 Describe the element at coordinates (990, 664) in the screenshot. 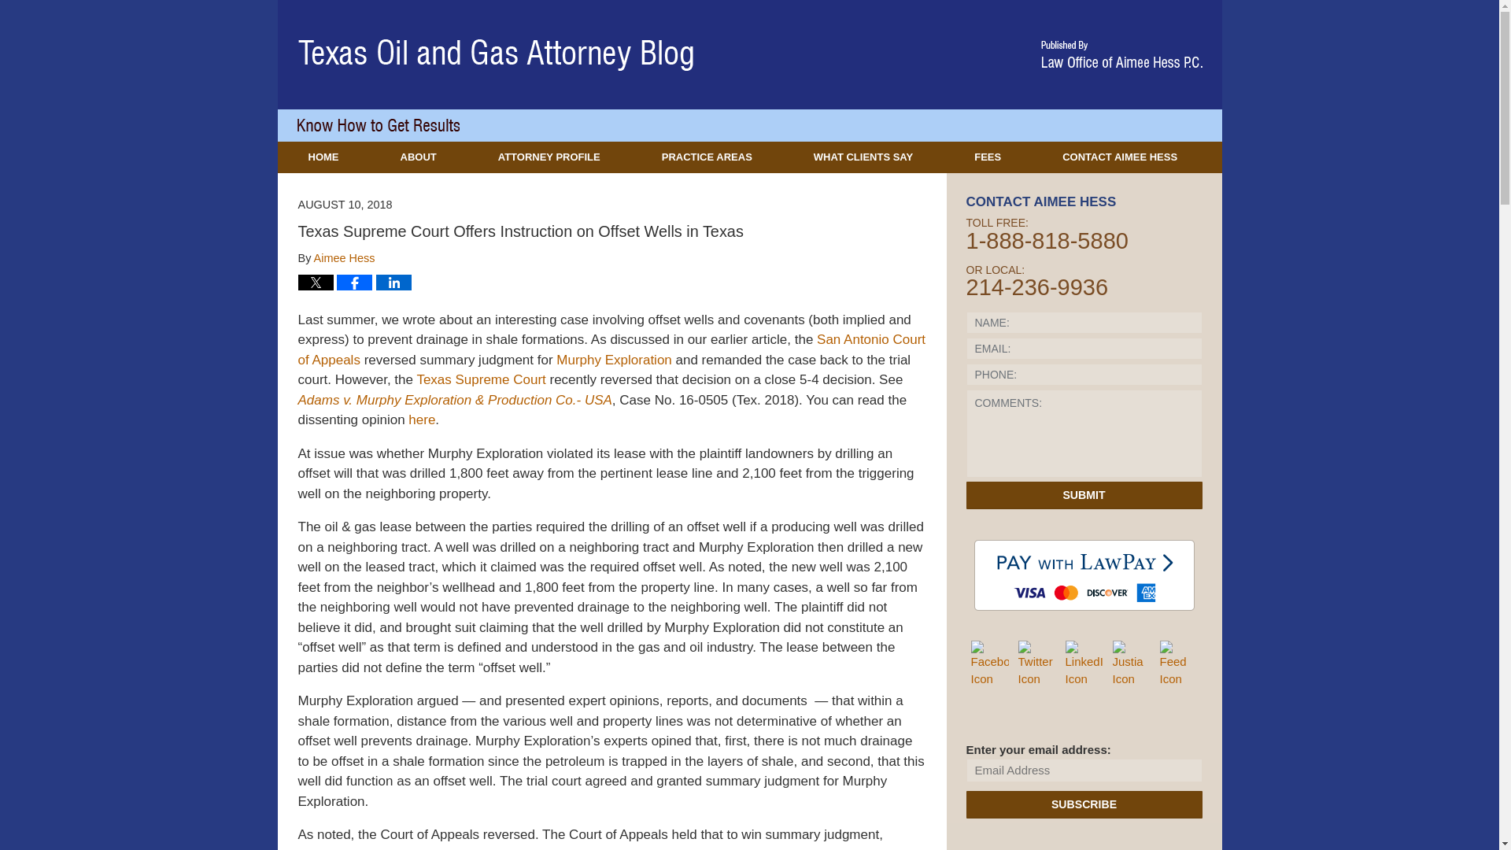

I see `Facebook` at that location.